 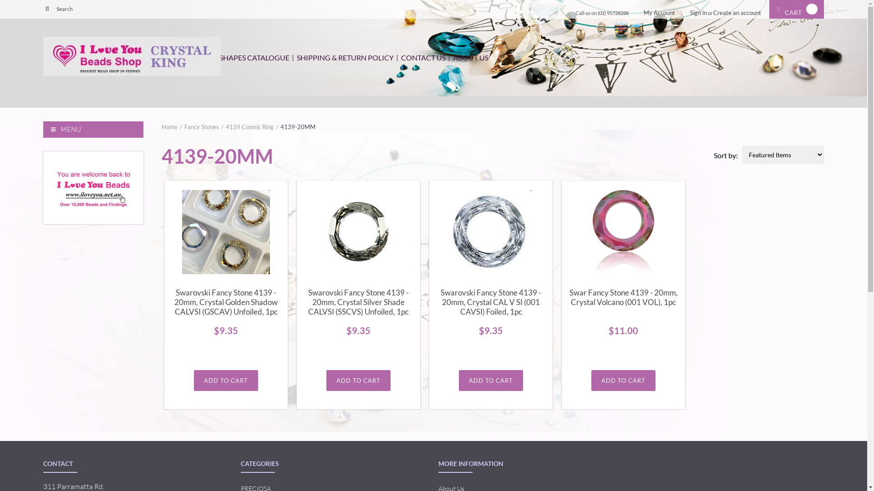 What do you see at coordinates (779, 10) in the screenshot?
I see `View Cart` at bounding box center [779, 10].